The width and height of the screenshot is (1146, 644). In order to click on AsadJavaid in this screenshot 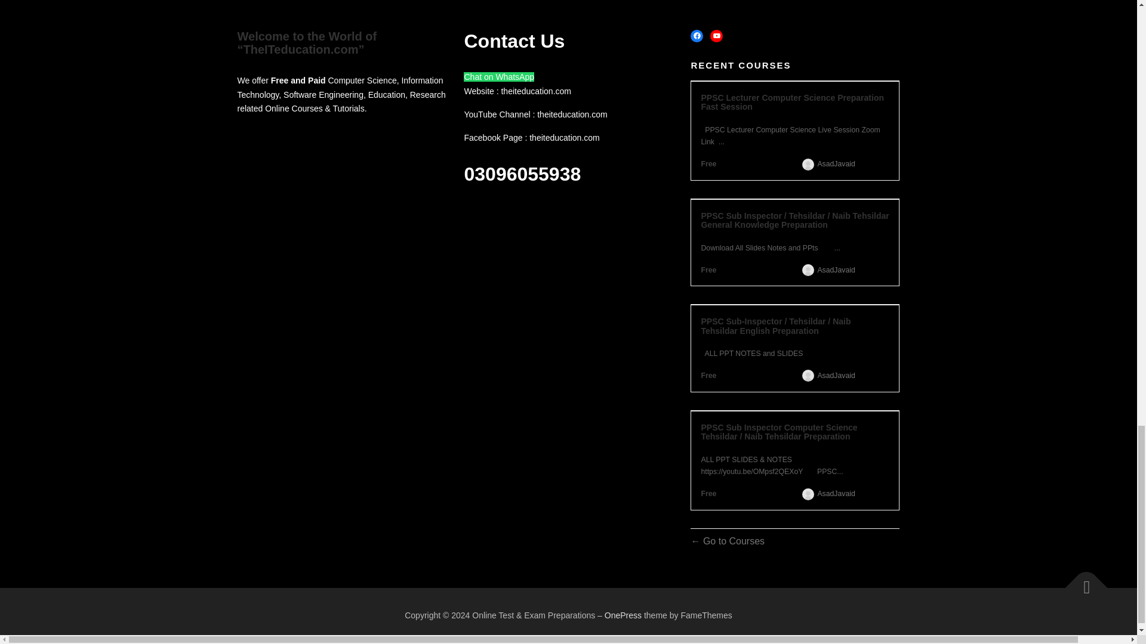, I will do `click(836, 164)`.